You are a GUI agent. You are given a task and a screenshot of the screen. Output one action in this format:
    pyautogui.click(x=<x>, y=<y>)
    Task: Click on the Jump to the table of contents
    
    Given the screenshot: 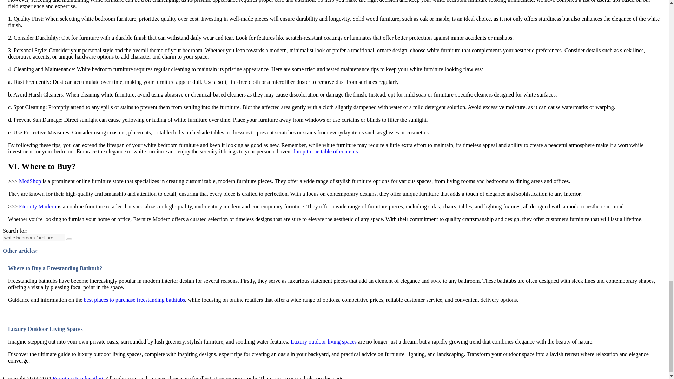 What is the action you would take?
    pyautogui.click(x=325, y=151)
    